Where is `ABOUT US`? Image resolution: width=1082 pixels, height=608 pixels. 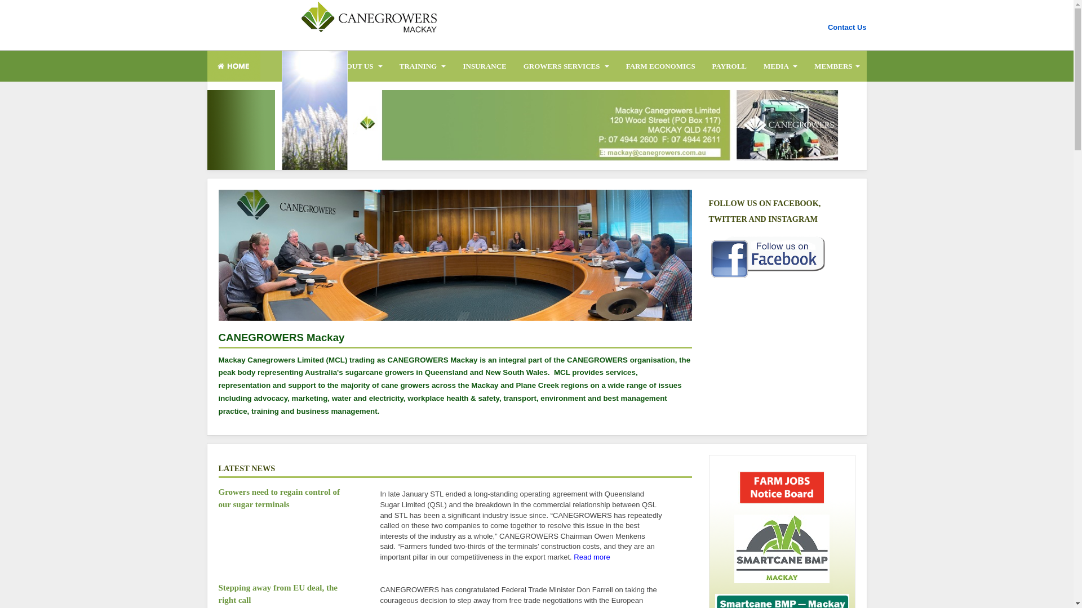
ABOUT US is located at coordinates (360, 66).